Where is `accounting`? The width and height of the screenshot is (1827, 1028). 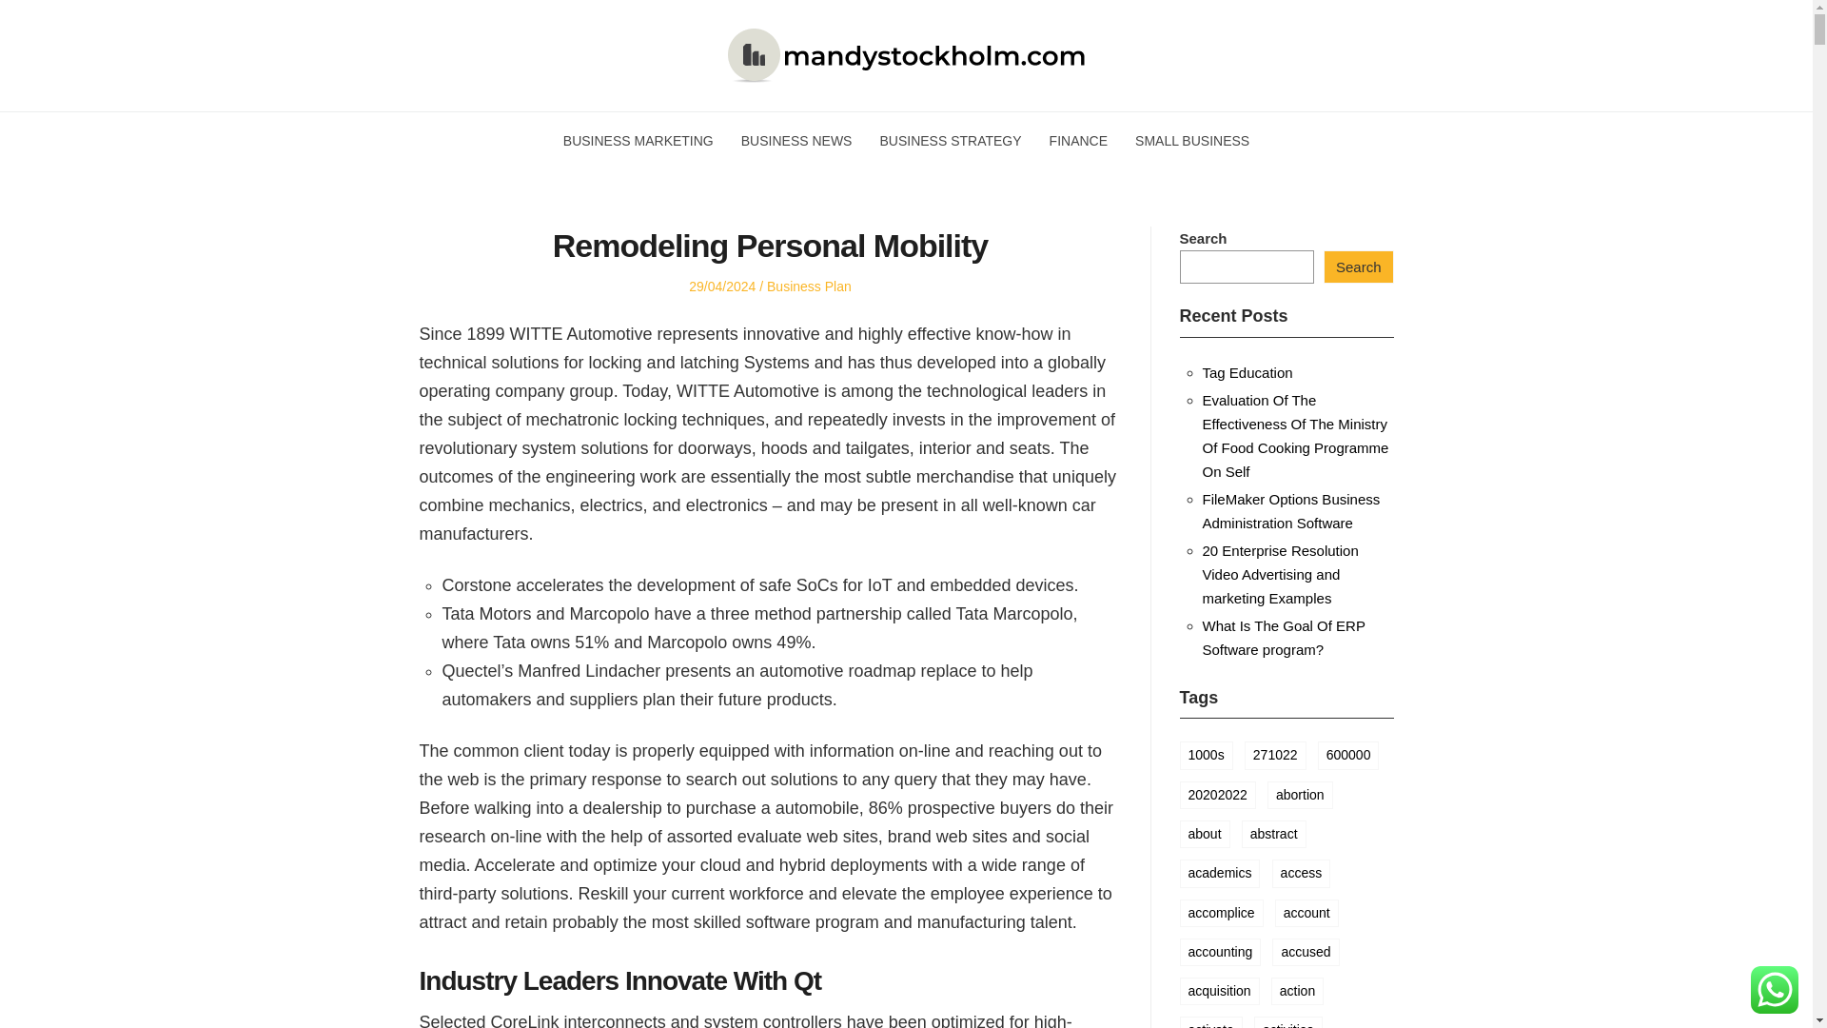 accounting is located at coordinates (1221, 952).